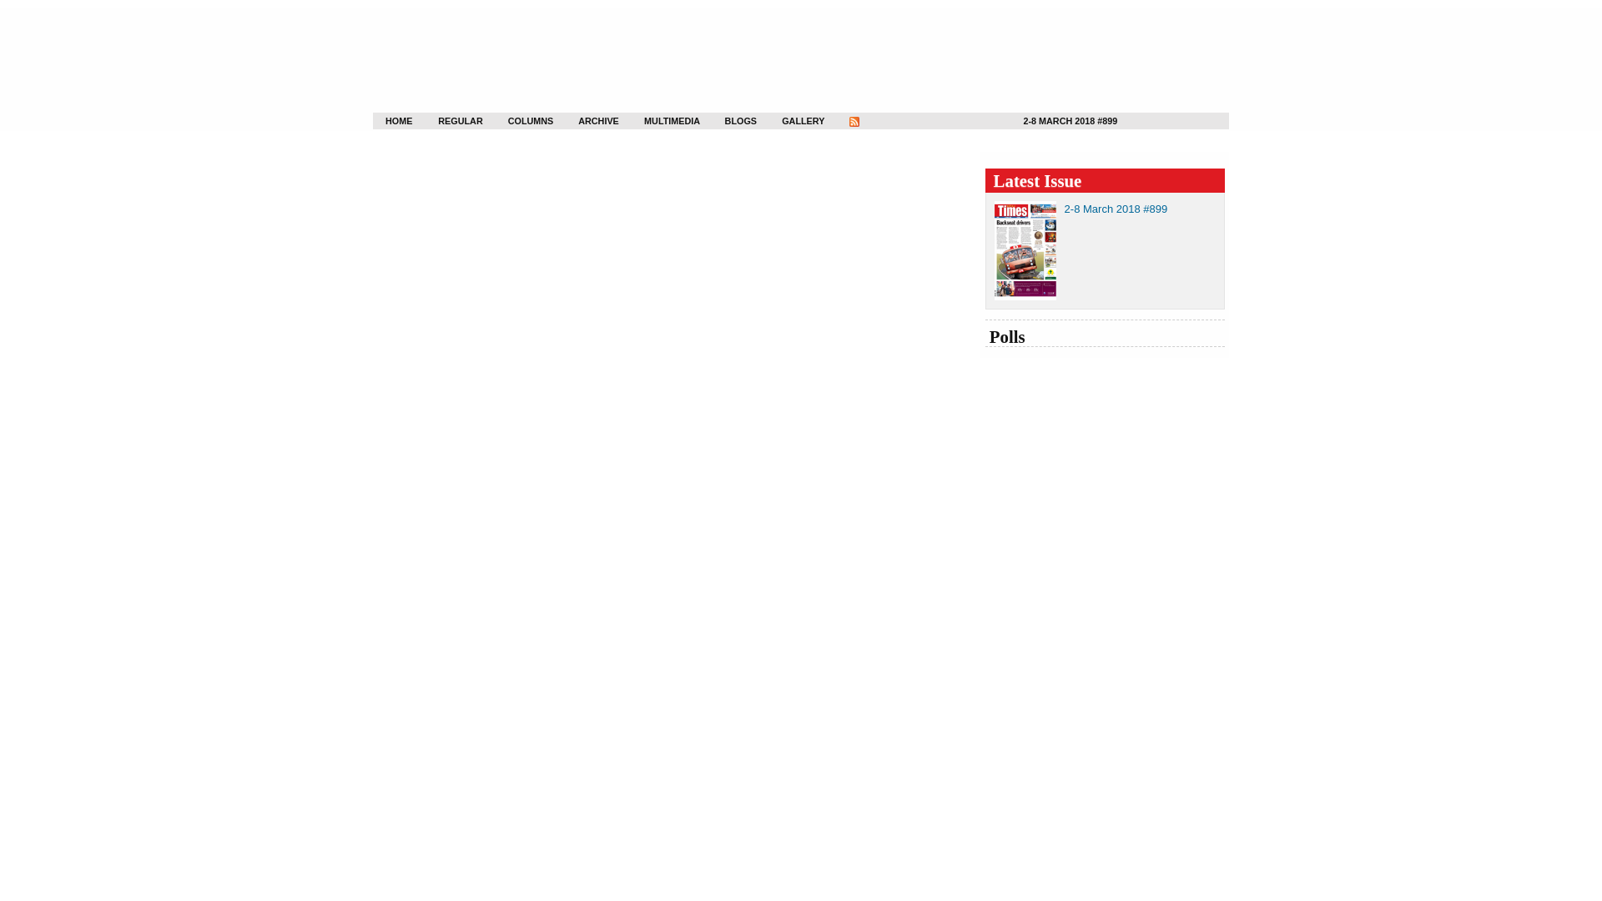  What do you see at coordinates (733, 122) in the screenshot?
I see `BLOGS` at bounding box center [733, 122].